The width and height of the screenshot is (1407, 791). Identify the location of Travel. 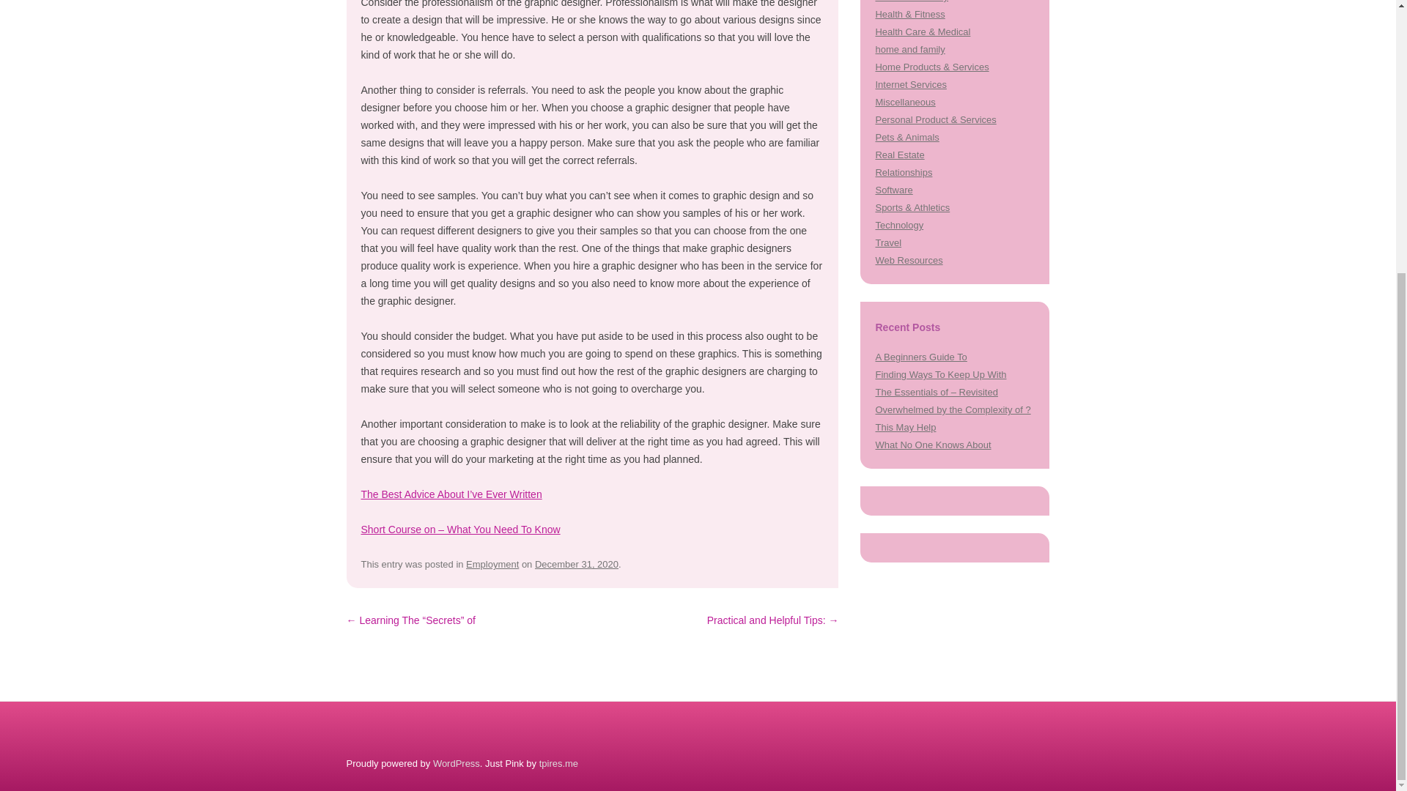
(888, 243).